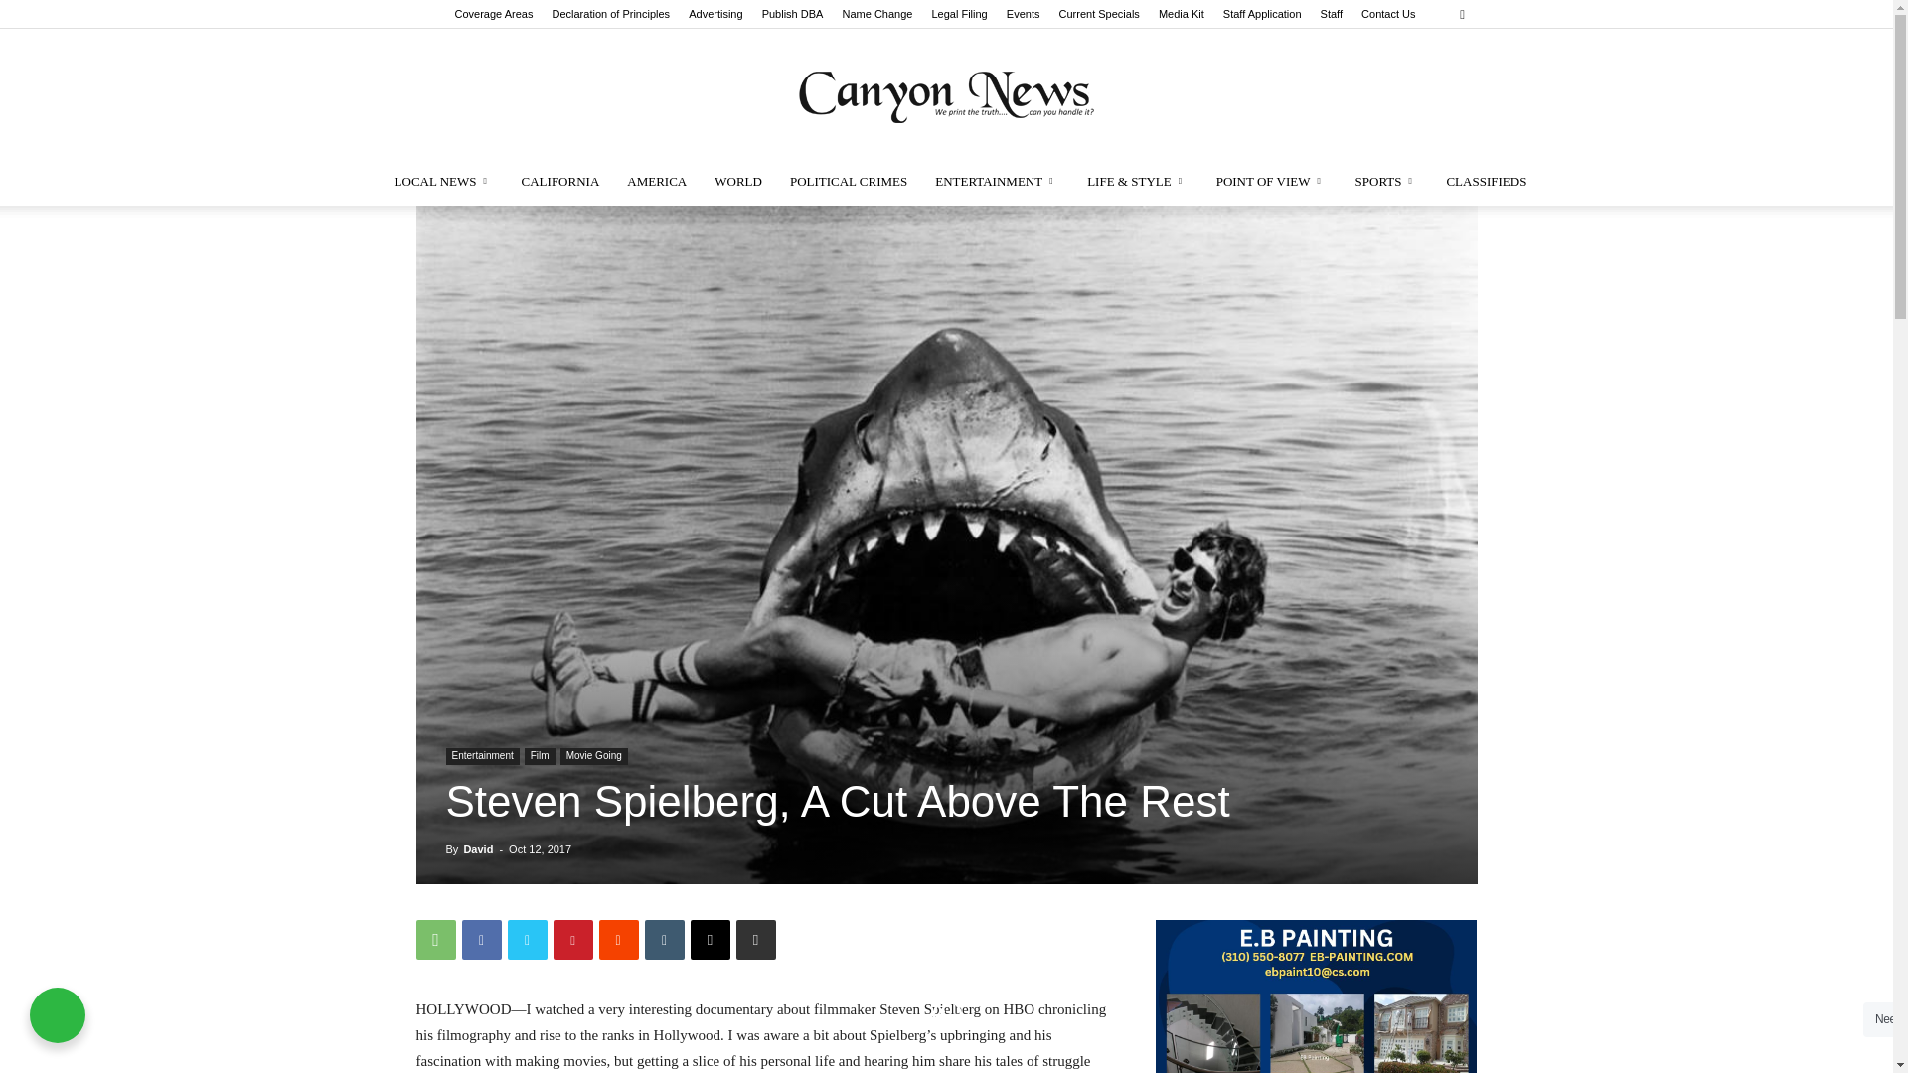 Image resolution: width=1908 pixels, height=1073 pixels. What do you see at coordinates (481, 939) in the screenshot?
I see `Facebook` at bounding box center [481, 939].